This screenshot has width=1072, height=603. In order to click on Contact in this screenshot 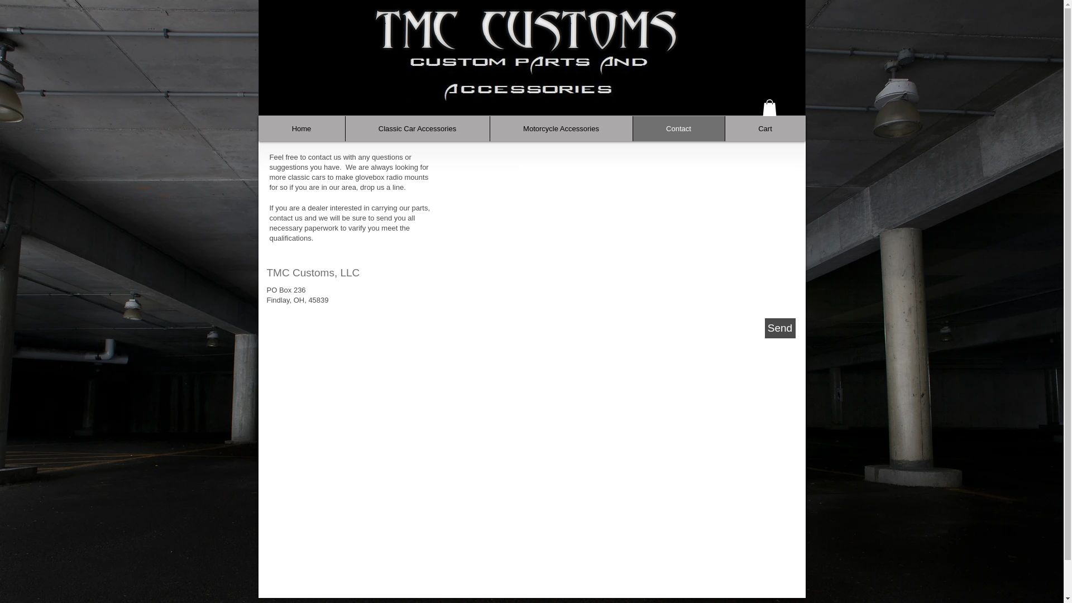, I will do `click(678, 128)`.